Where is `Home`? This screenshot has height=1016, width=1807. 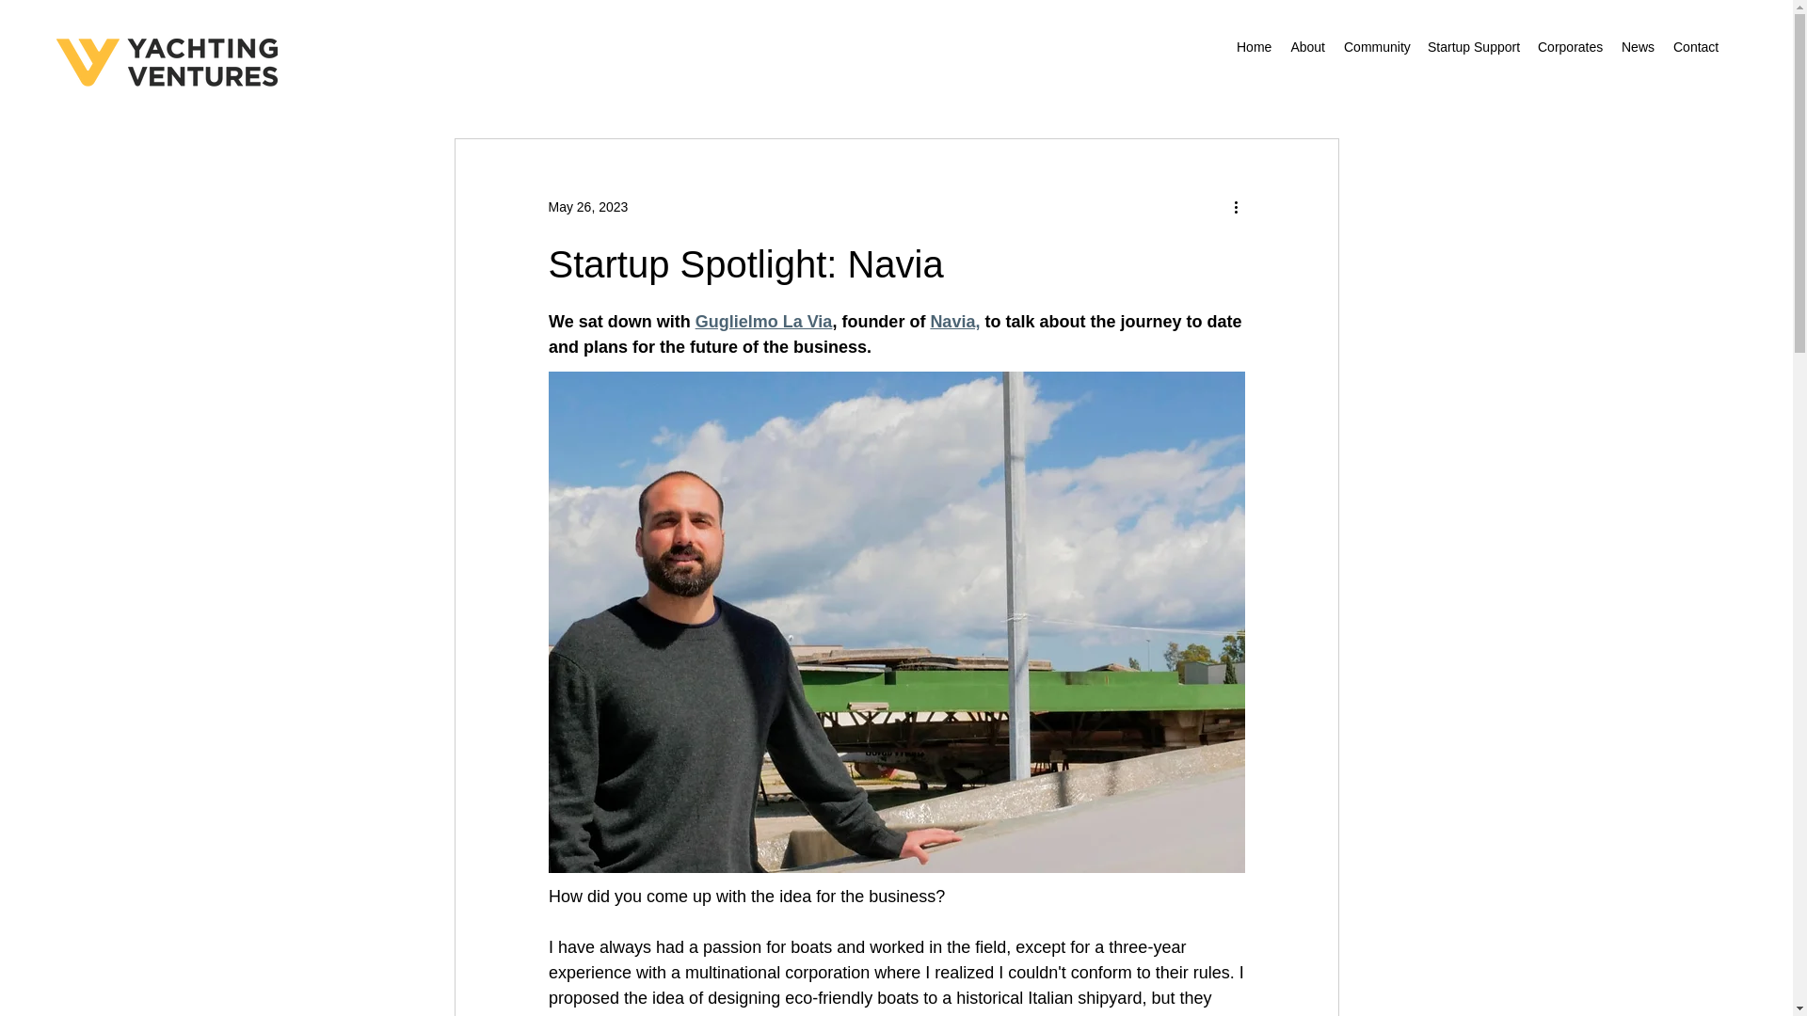 Home is located at coordinates (1254, 46).